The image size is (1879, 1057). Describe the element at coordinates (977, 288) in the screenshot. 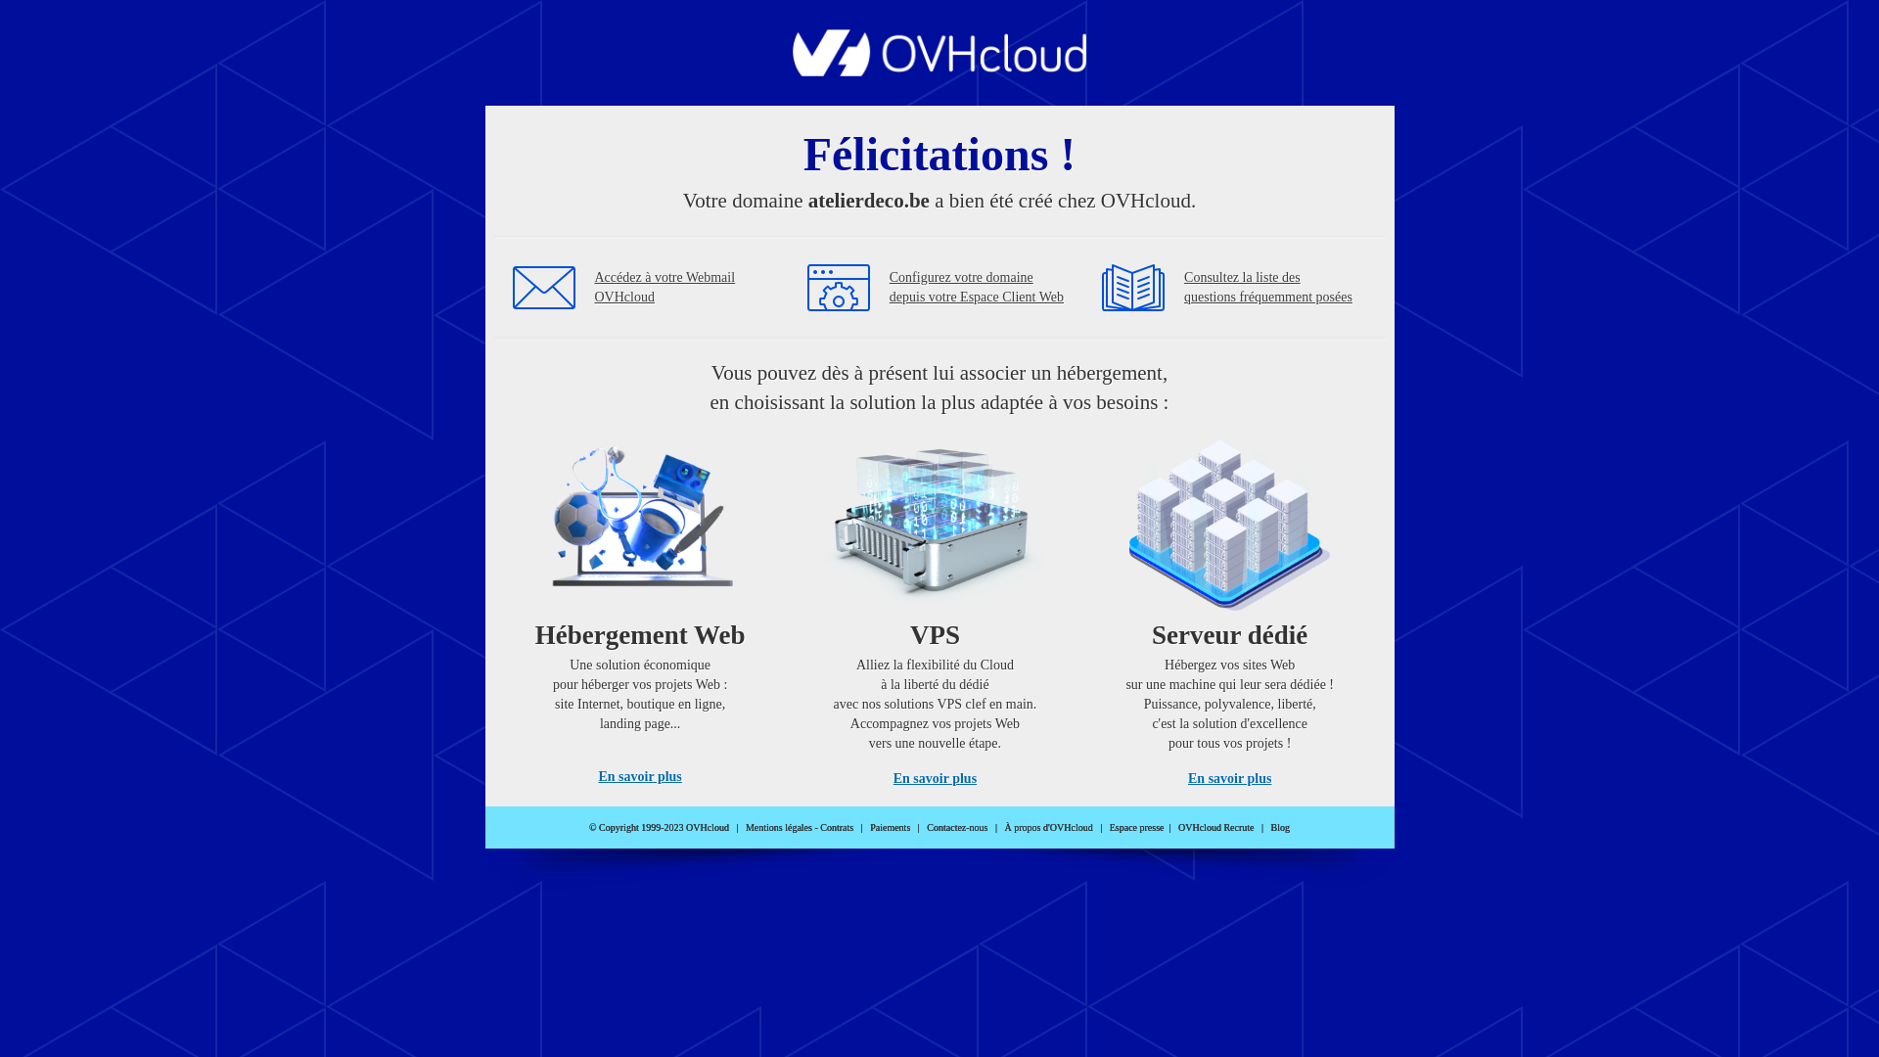

I see `Configurez votre domaine
depuis votre Espace Client Web` at that location.